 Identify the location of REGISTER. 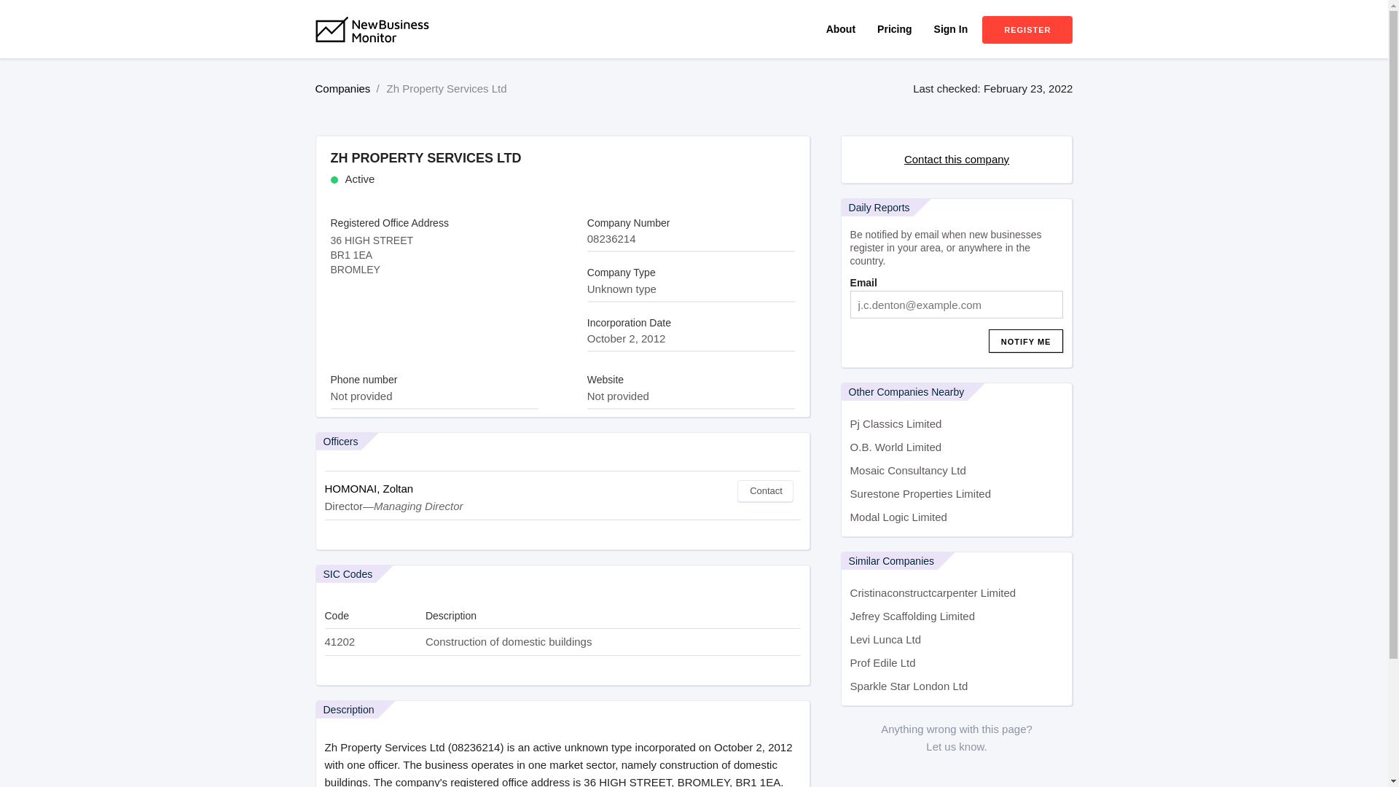
(1027, 29).